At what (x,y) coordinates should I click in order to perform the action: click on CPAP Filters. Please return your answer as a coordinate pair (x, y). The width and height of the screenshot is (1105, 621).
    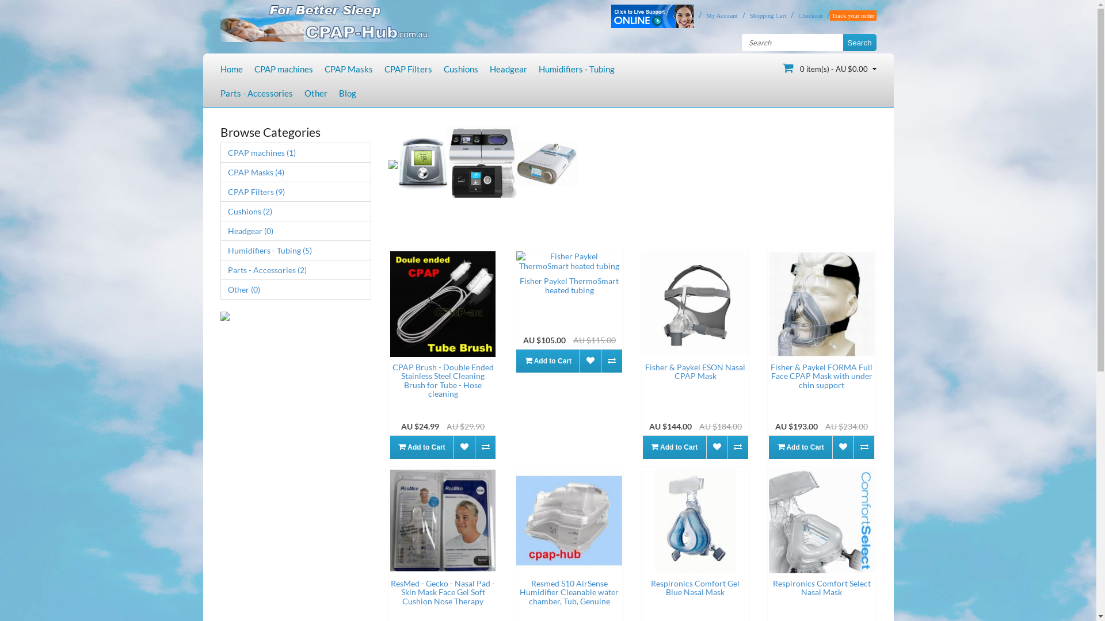
    Looking at the image, I should click on (409, 69).